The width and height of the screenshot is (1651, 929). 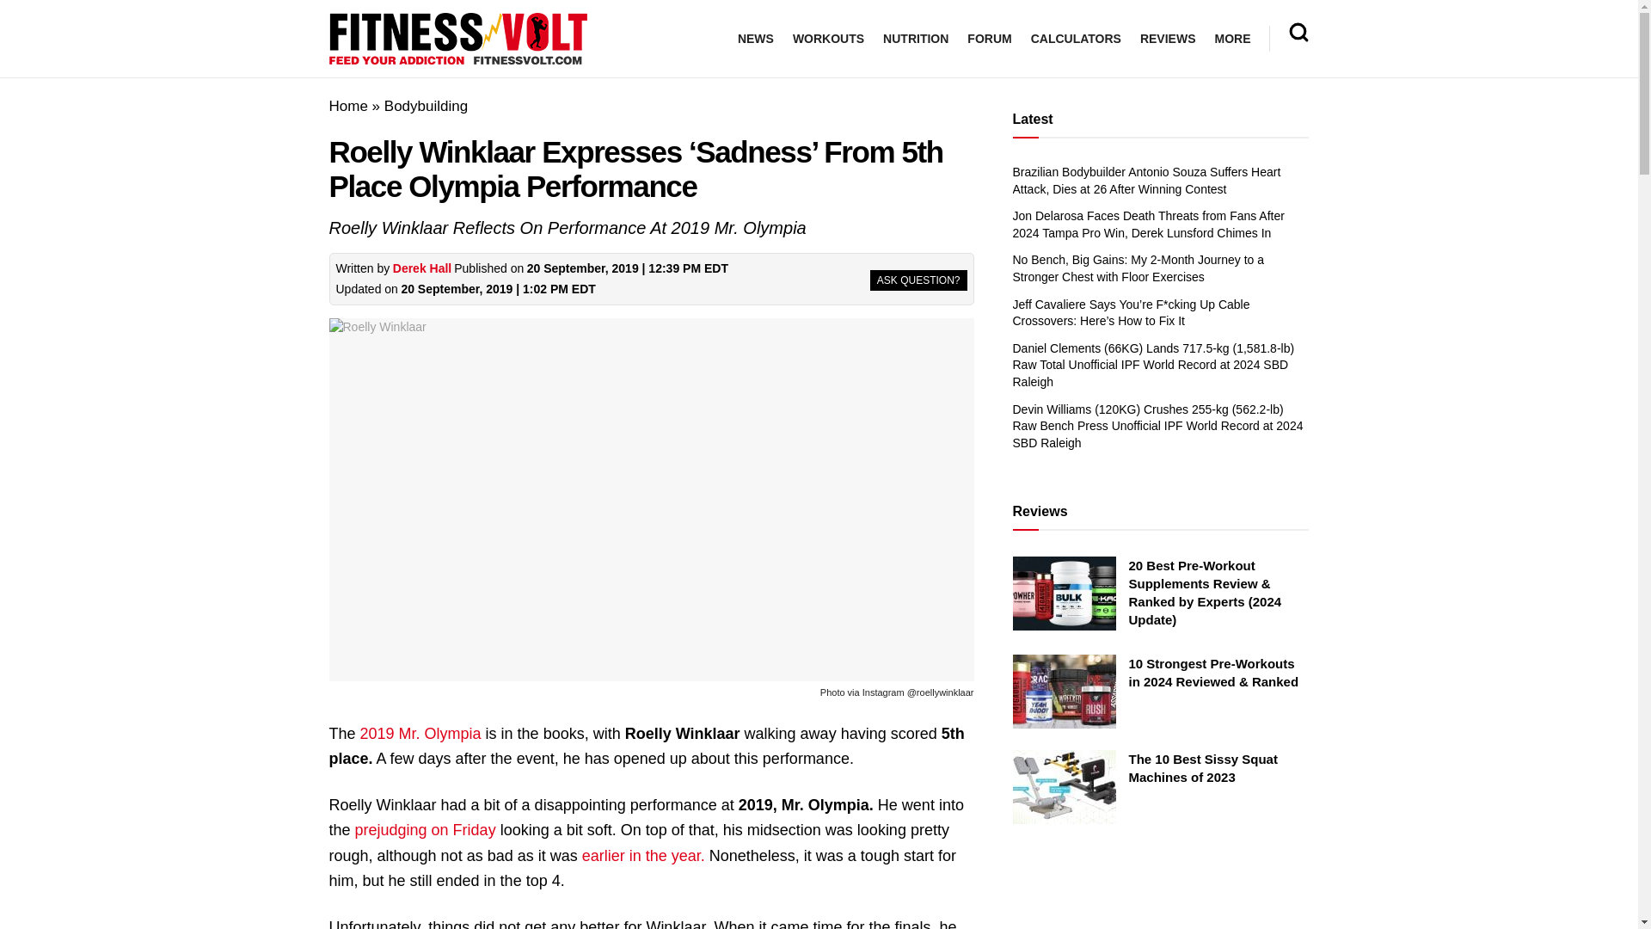 I want to click on CALCULATORS, so click(x=1075, y=39).